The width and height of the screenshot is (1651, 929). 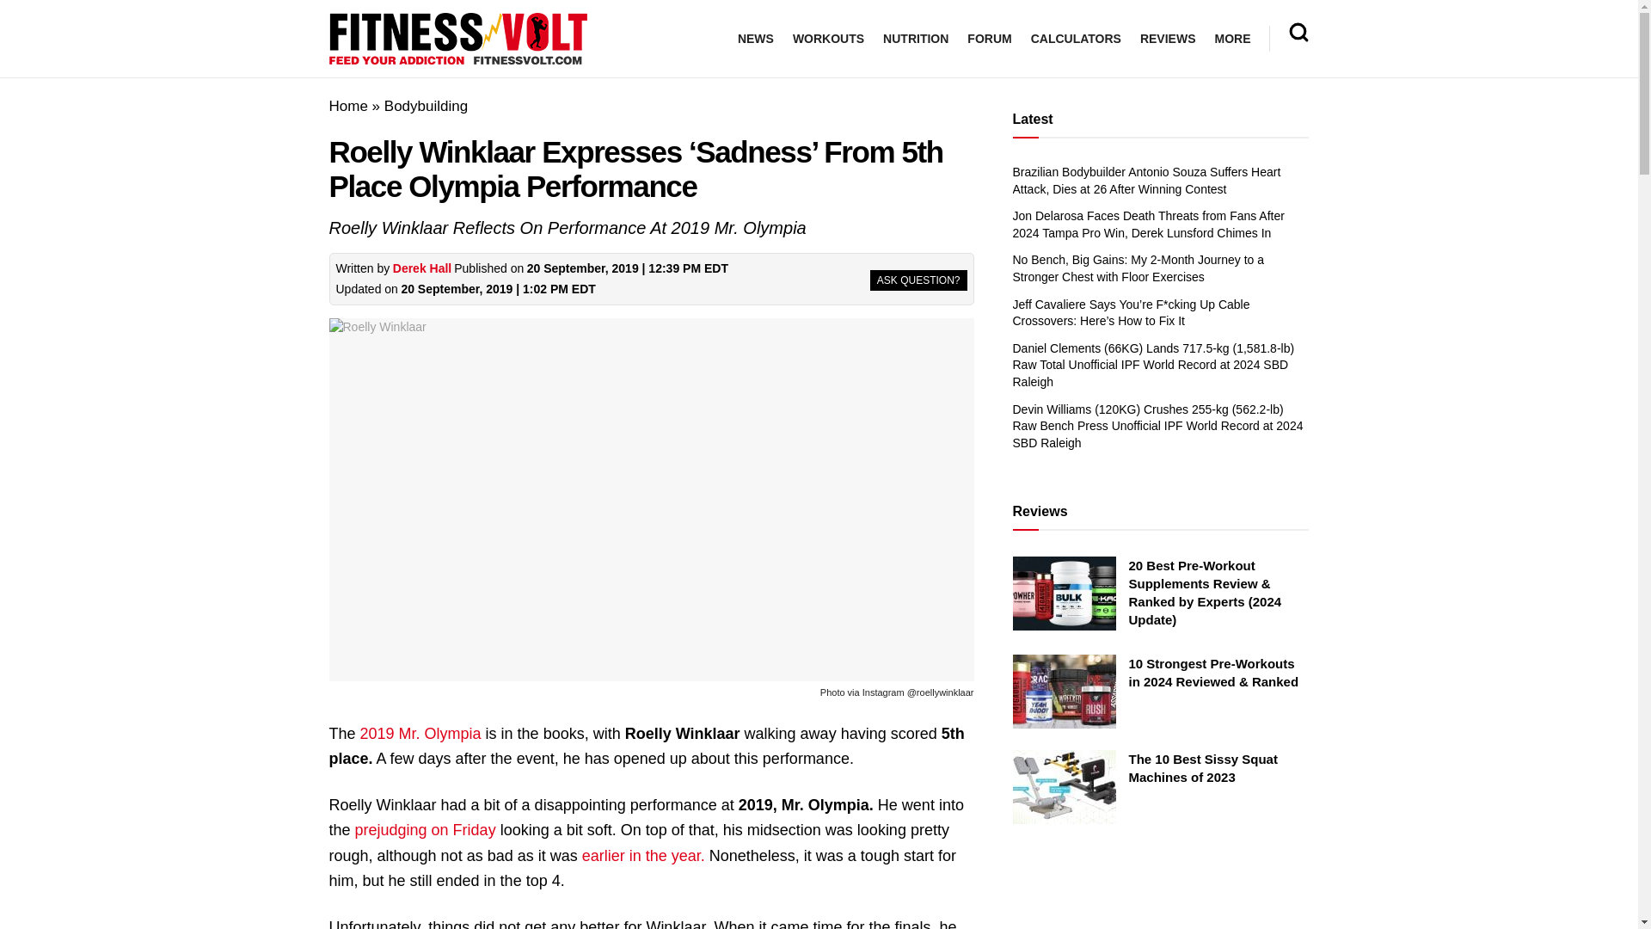 I want to click on CALCULATORS, so click(x=1075, y=39).